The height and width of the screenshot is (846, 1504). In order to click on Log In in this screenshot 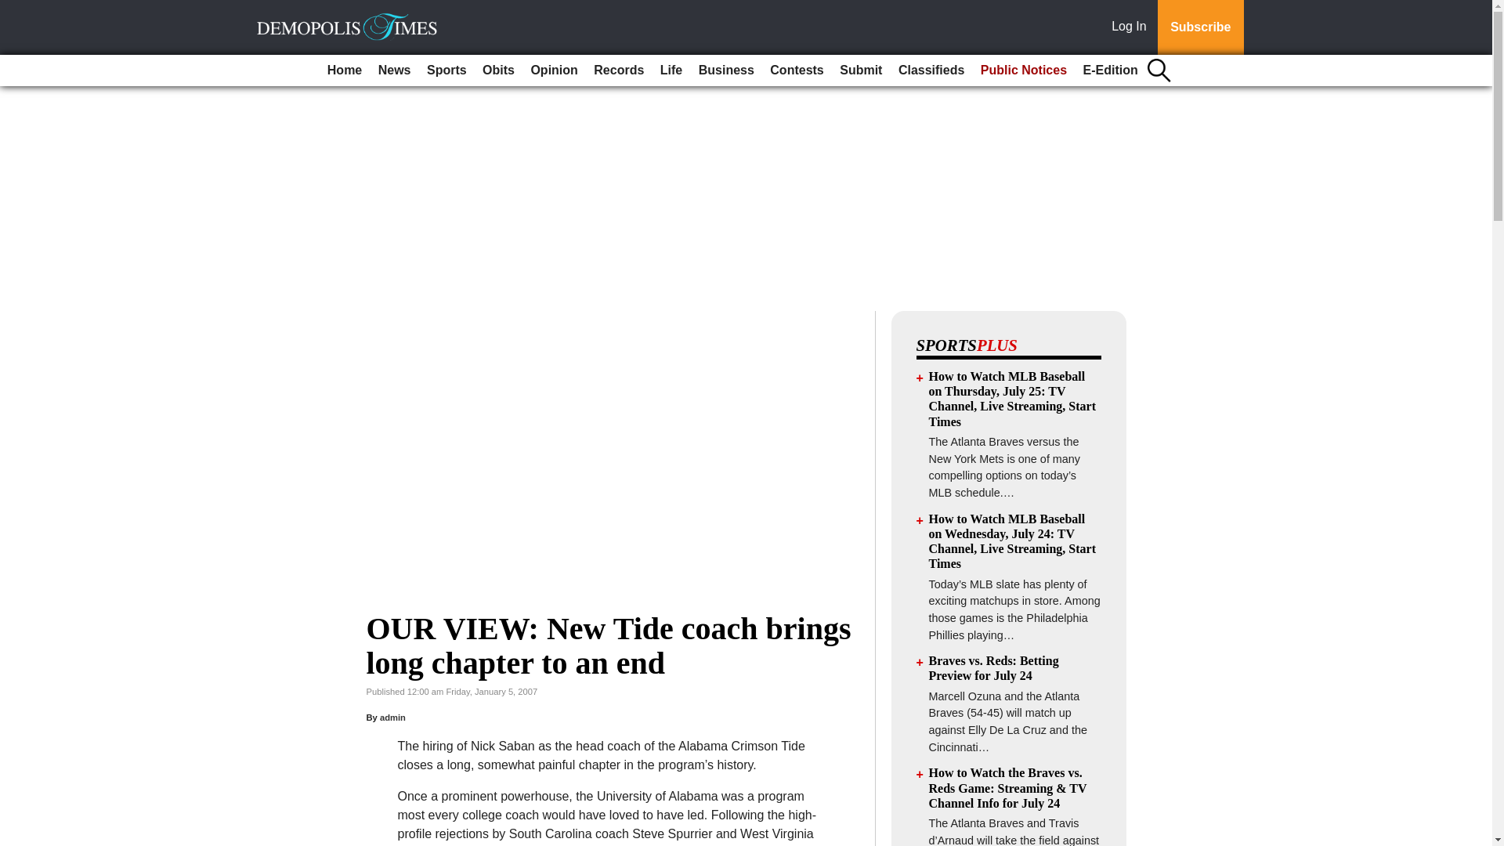, I will do `click(1132, 27)`.